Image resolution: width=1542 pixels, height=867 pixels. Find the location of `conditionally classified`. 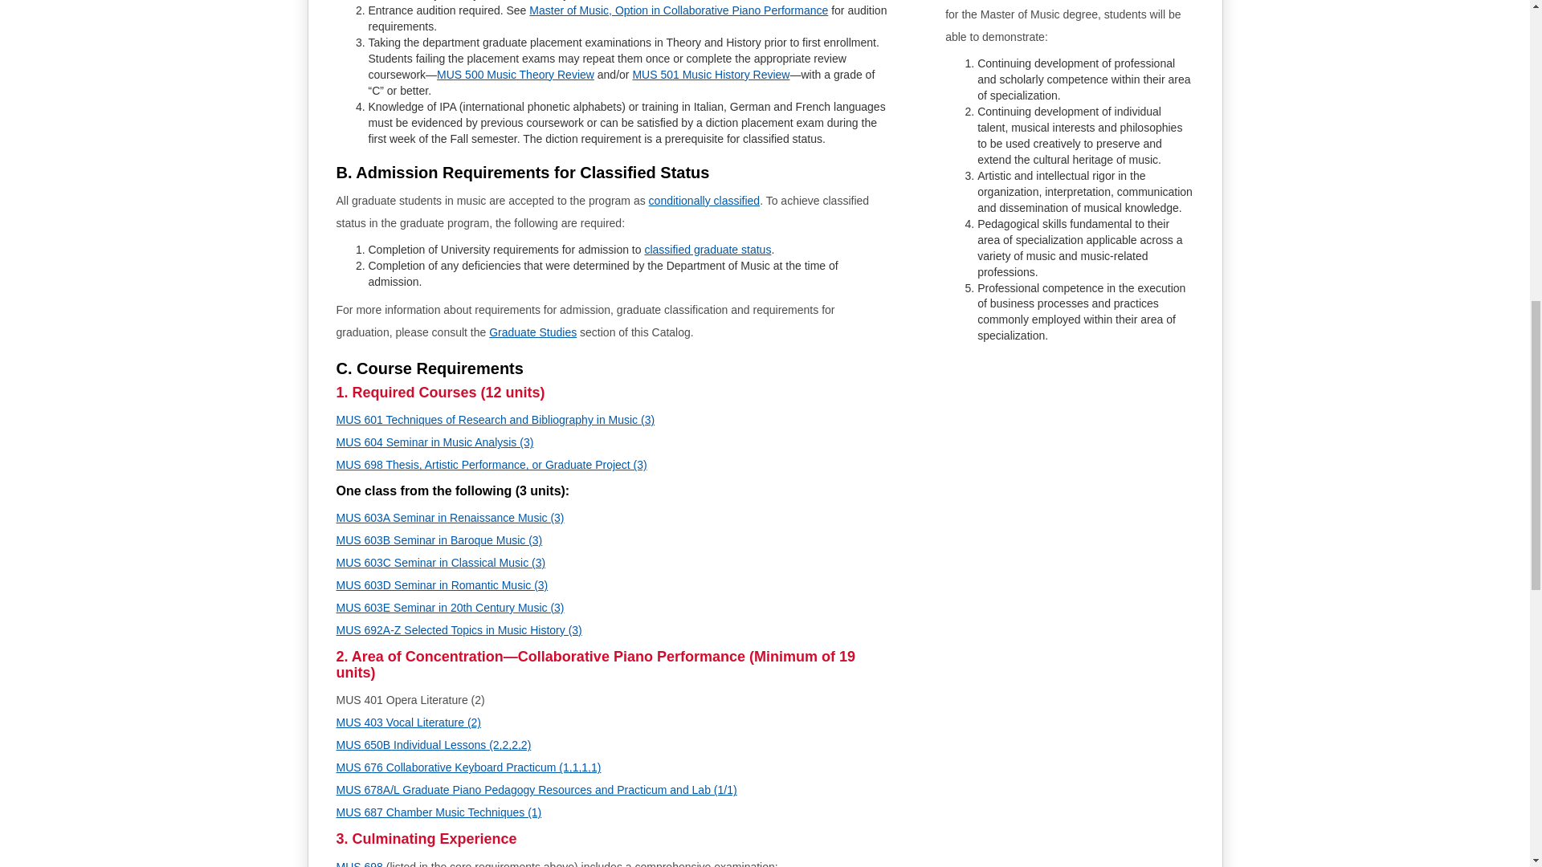

conditionally classified is located at coordinates (704, 201).